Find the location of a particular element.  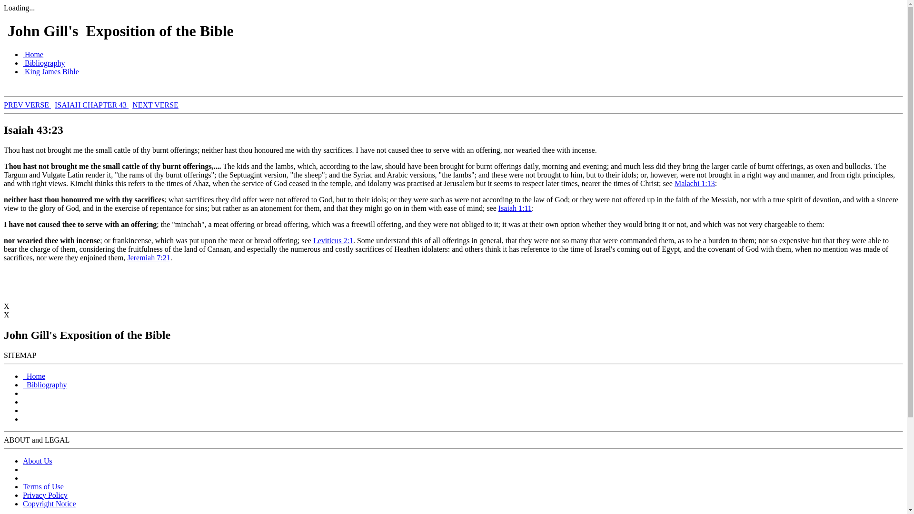

  Bibliography is located at coordinates (45, 385).